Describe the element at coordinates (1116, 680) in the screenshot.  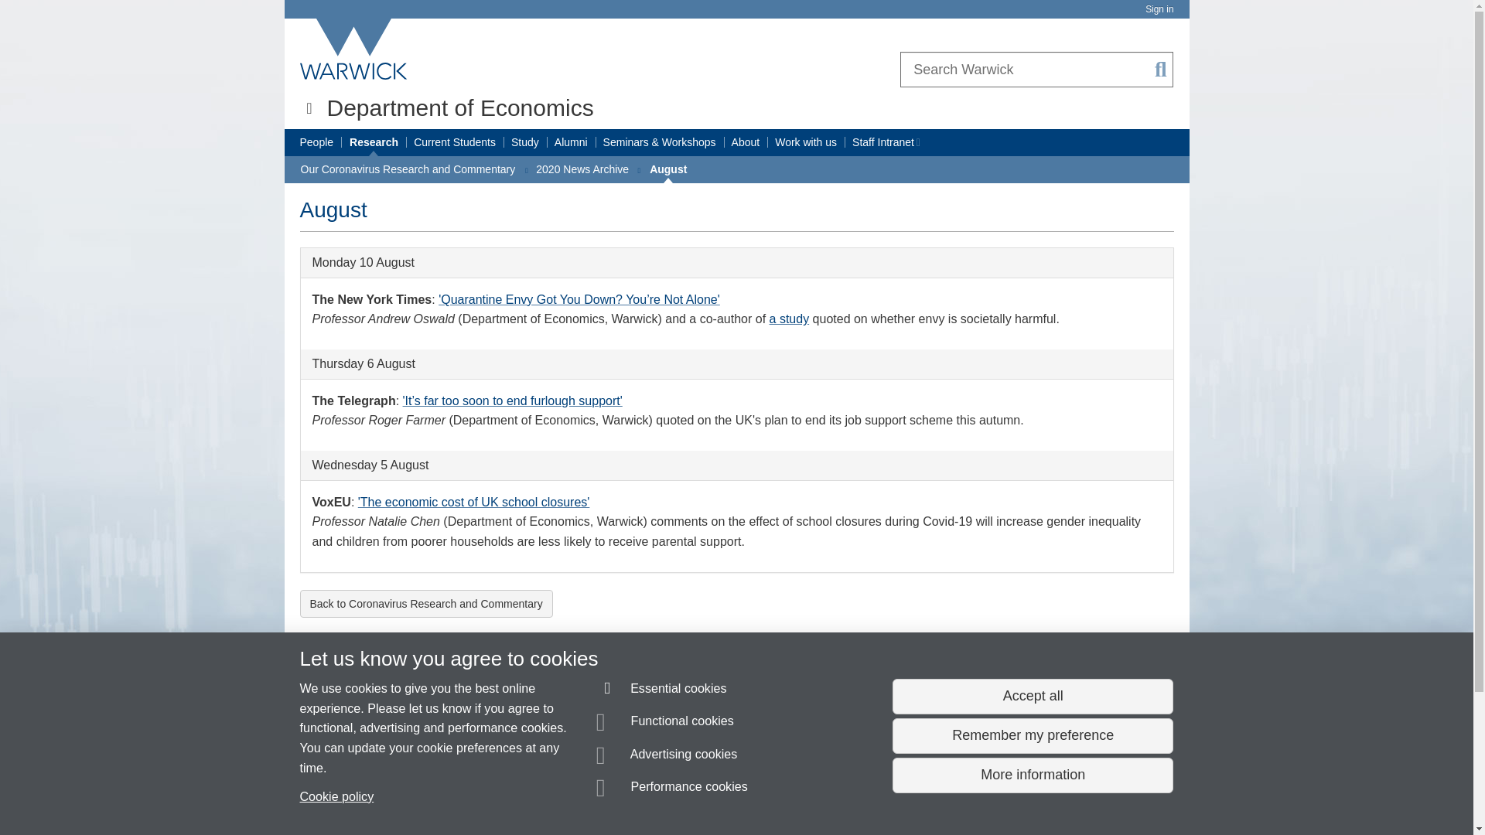
I see `Warwick Economics on Facebook` at that location.